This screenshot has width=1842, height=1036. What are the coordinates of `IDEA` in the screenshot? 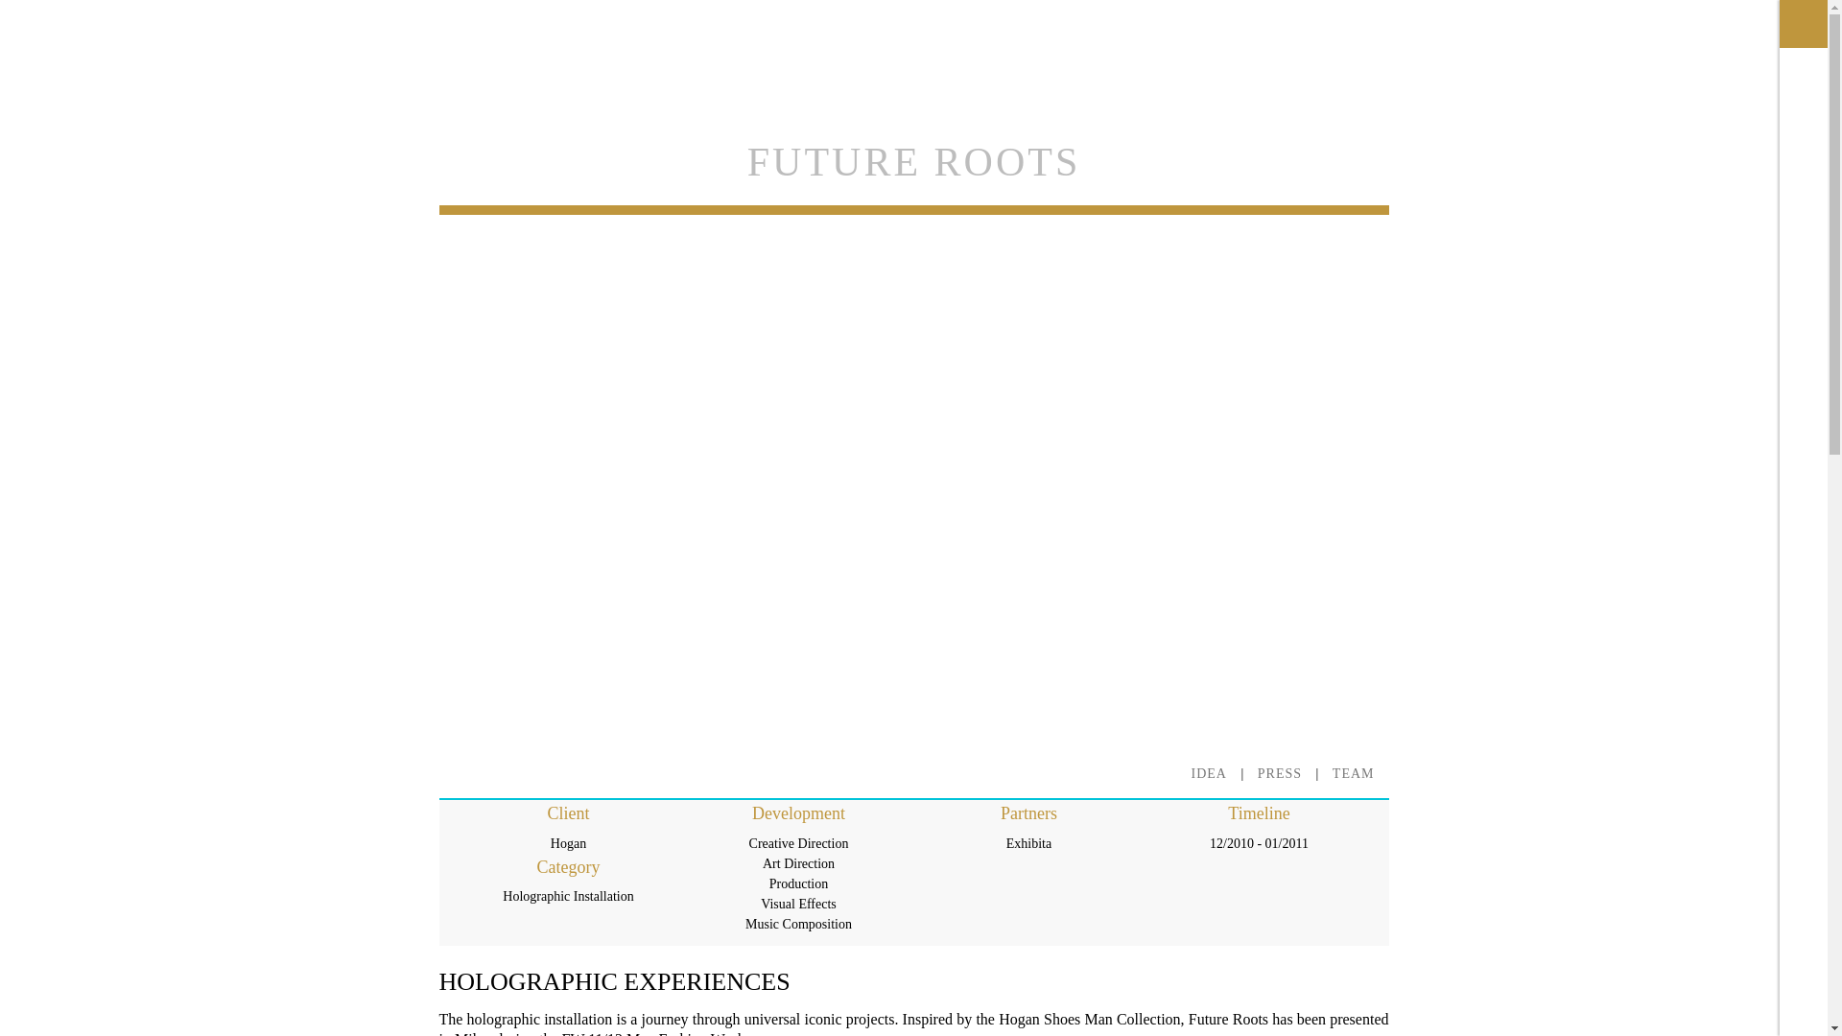 It's located at (1209, 773).